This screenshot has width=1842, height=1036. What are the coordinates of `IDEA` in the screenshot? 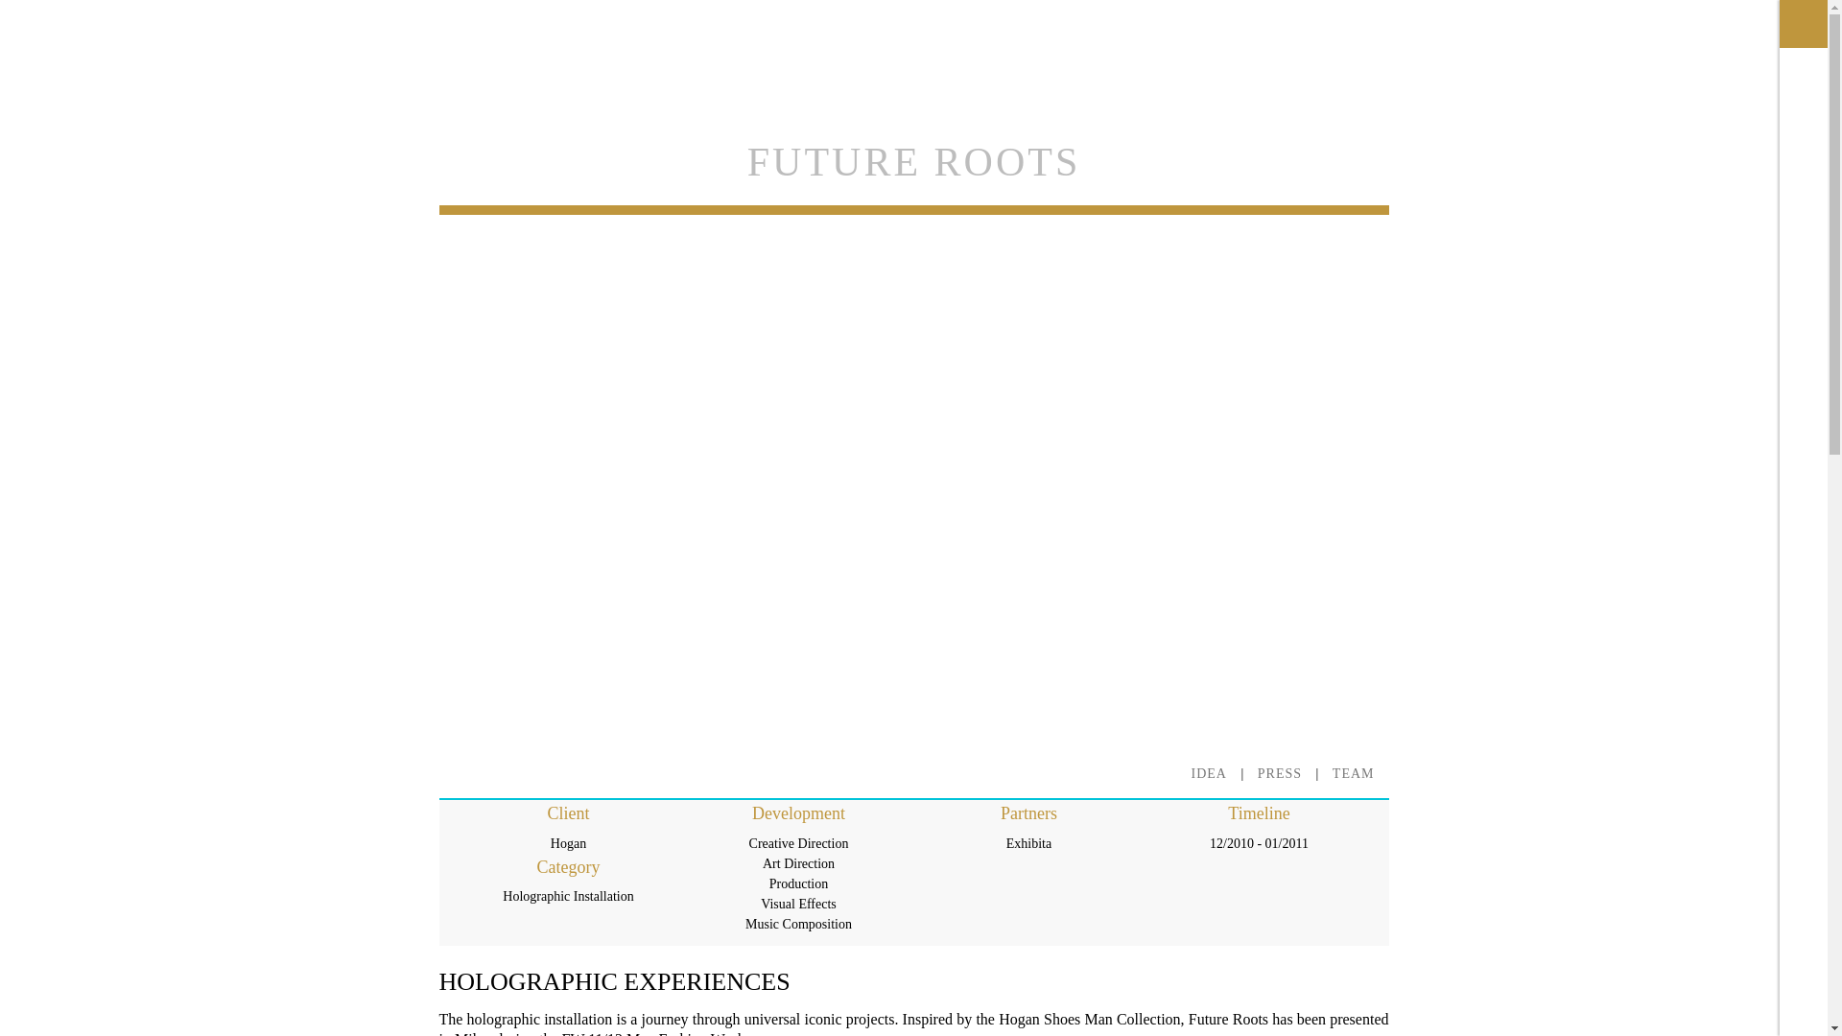 It's located at (1209, 773).